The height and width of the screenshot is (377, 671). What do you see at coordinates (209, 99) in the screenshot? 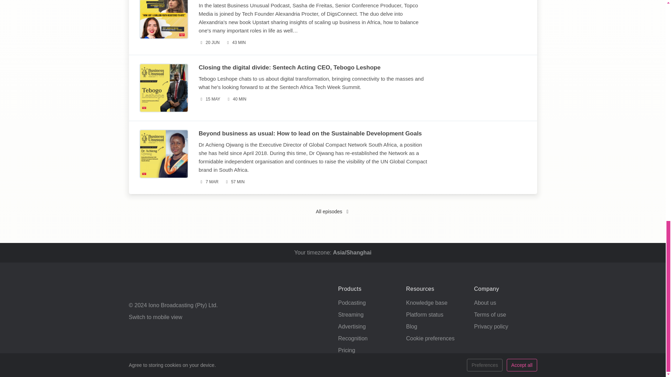
I see `Published` at bounding box center [209, 99].